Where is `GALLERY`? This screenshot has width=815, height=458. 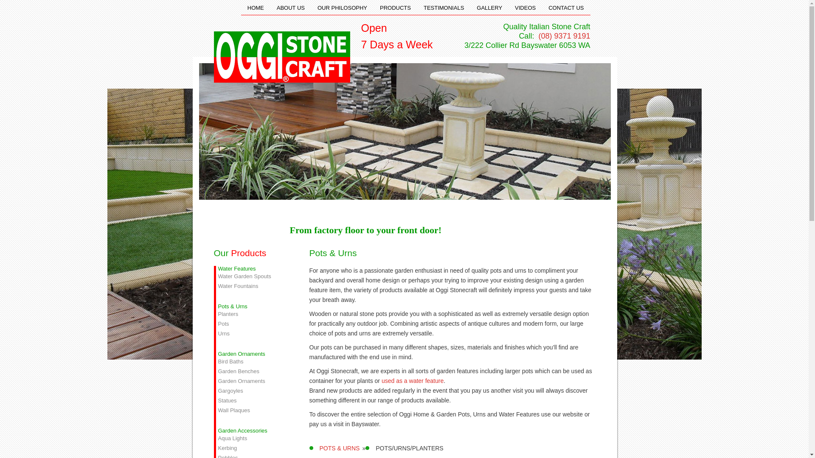
GALLERY is located at coordinates (489, 8).